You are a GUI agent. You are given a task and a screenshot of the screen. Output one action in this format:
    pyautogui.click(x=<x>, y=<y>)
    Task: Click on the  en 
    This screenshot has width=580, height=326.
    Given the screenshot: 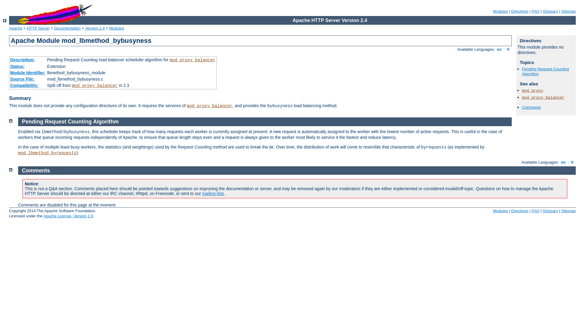 What is the action you would take?
    pyautogui.click(x=563, y=162)
    